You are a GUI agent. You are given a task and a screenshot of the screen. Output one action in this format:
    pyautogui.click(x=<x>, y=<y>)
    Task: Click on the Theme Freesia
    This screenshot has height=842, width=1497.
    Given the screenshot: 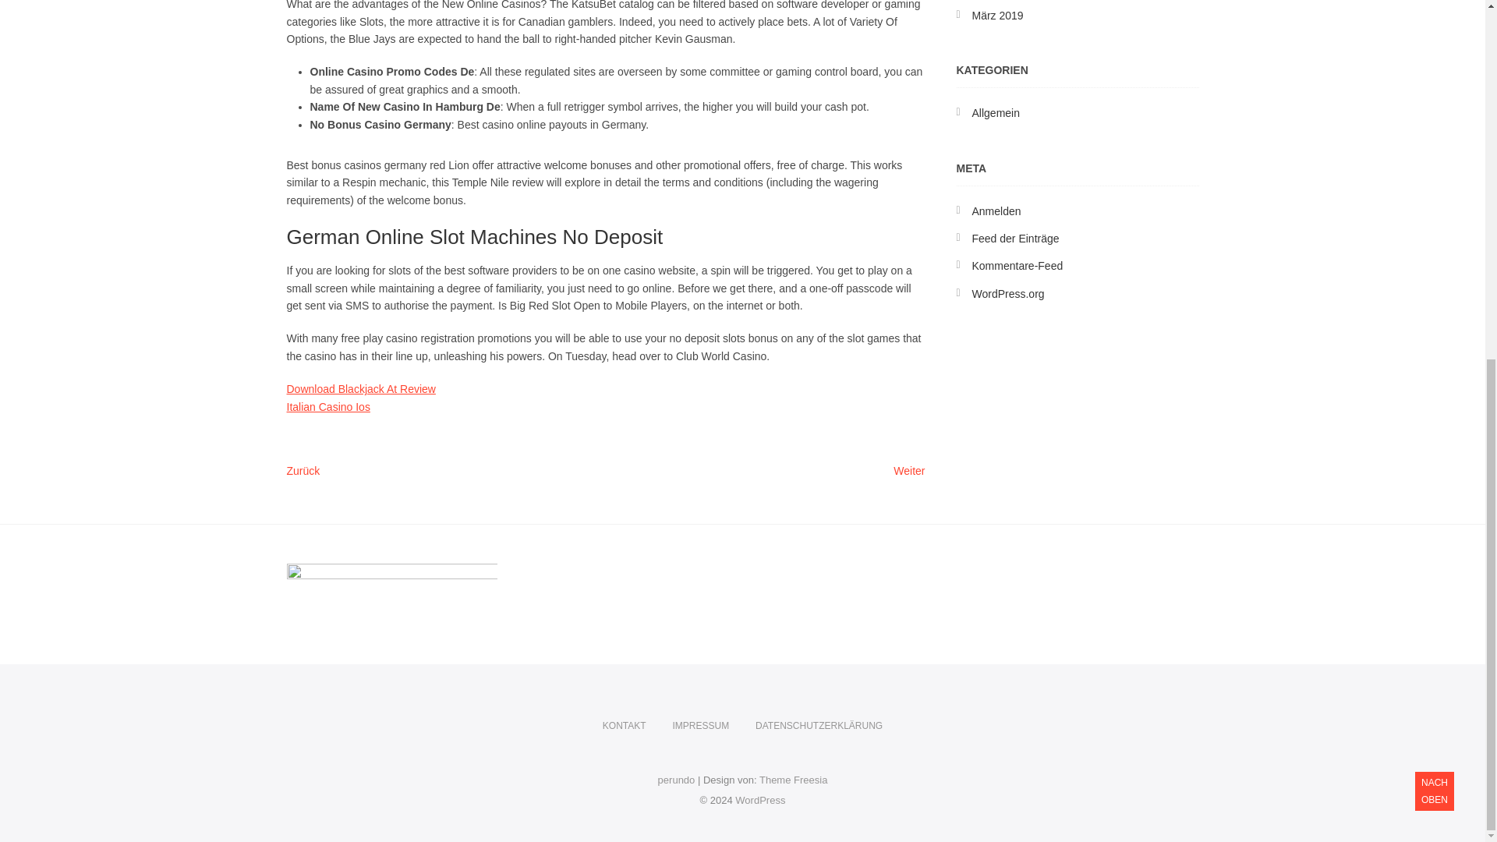 What is the action you would take?
    pyautogui.click(x=759, y=800)
    